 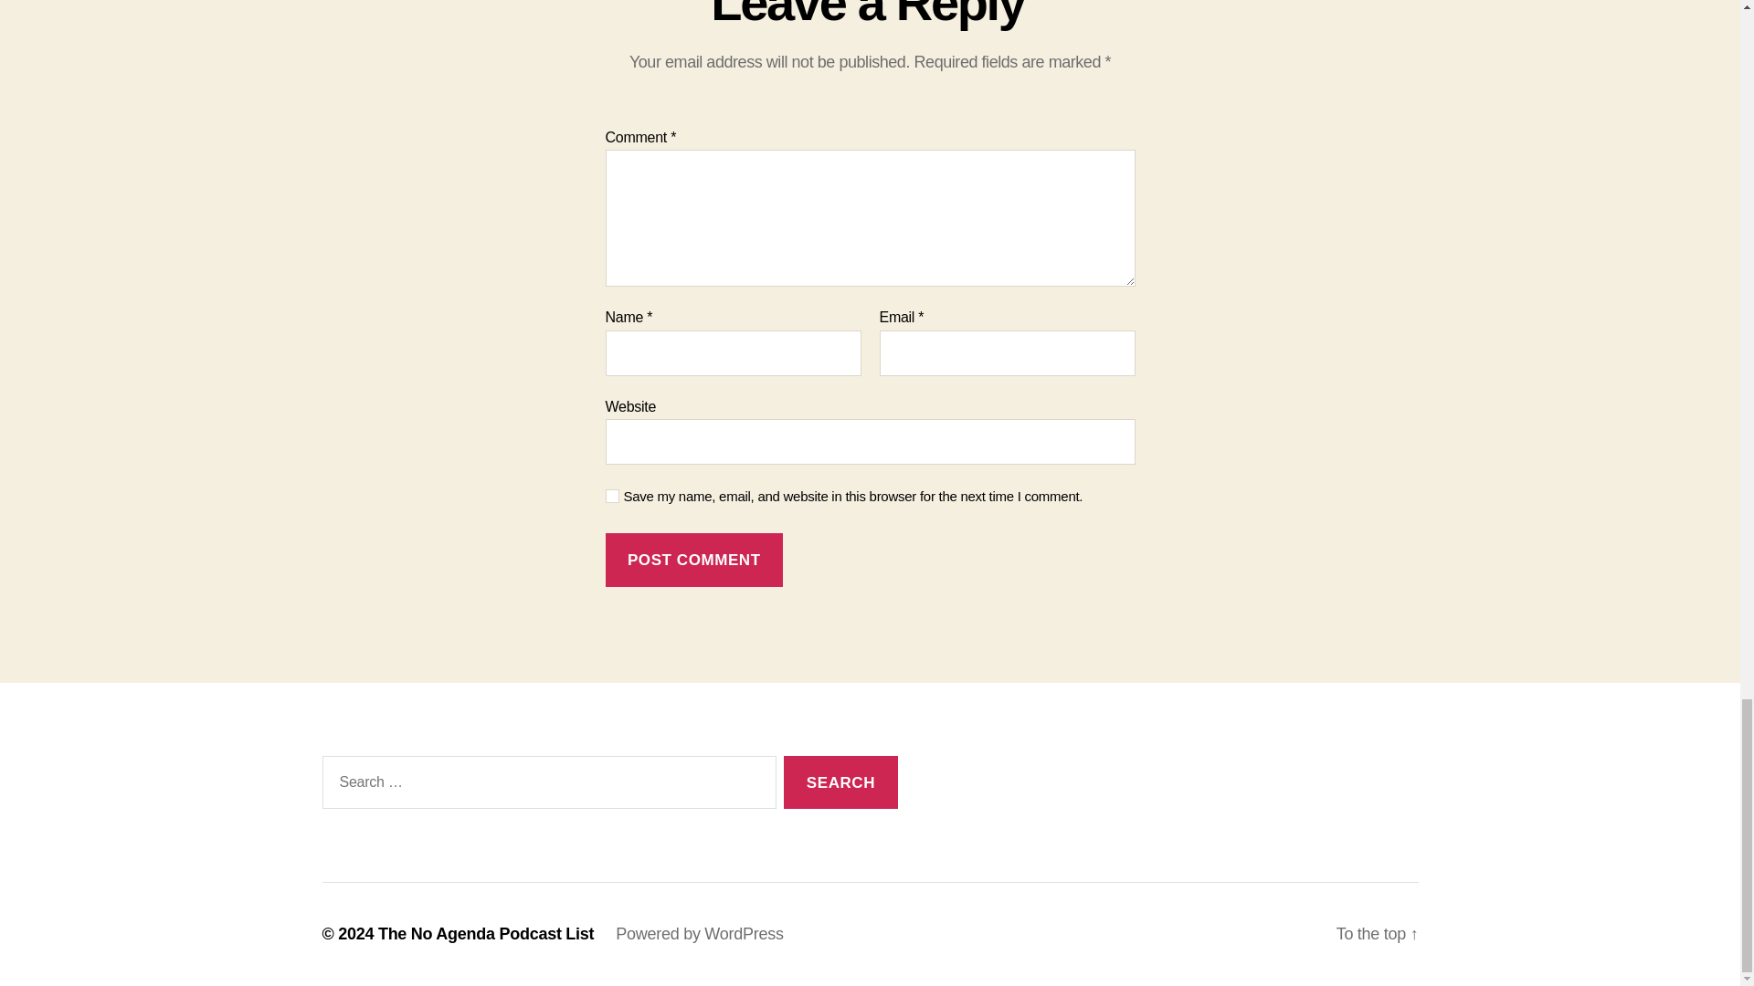 I want to click on Post Comment, so click(x=693, y=560).